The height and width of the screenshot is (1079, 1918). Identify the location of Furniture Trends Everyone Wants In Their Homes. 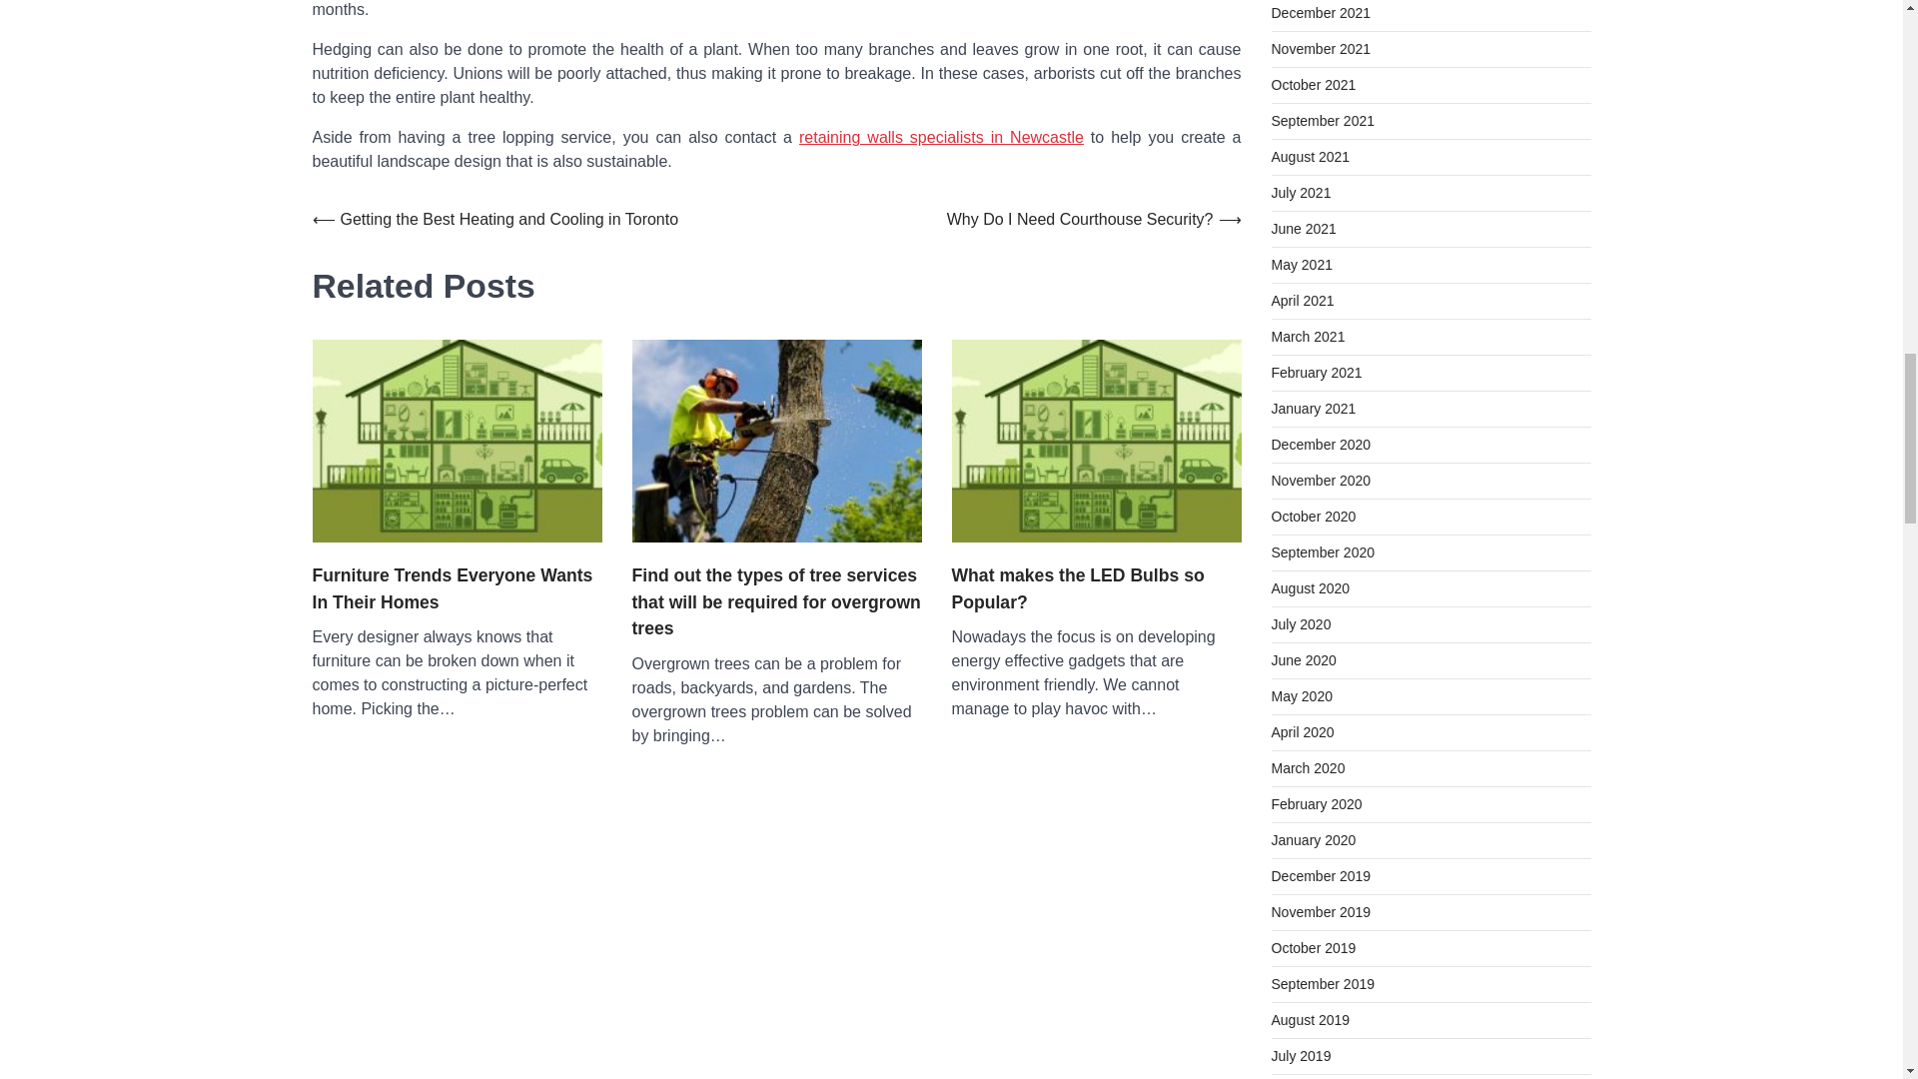
(456, 587).